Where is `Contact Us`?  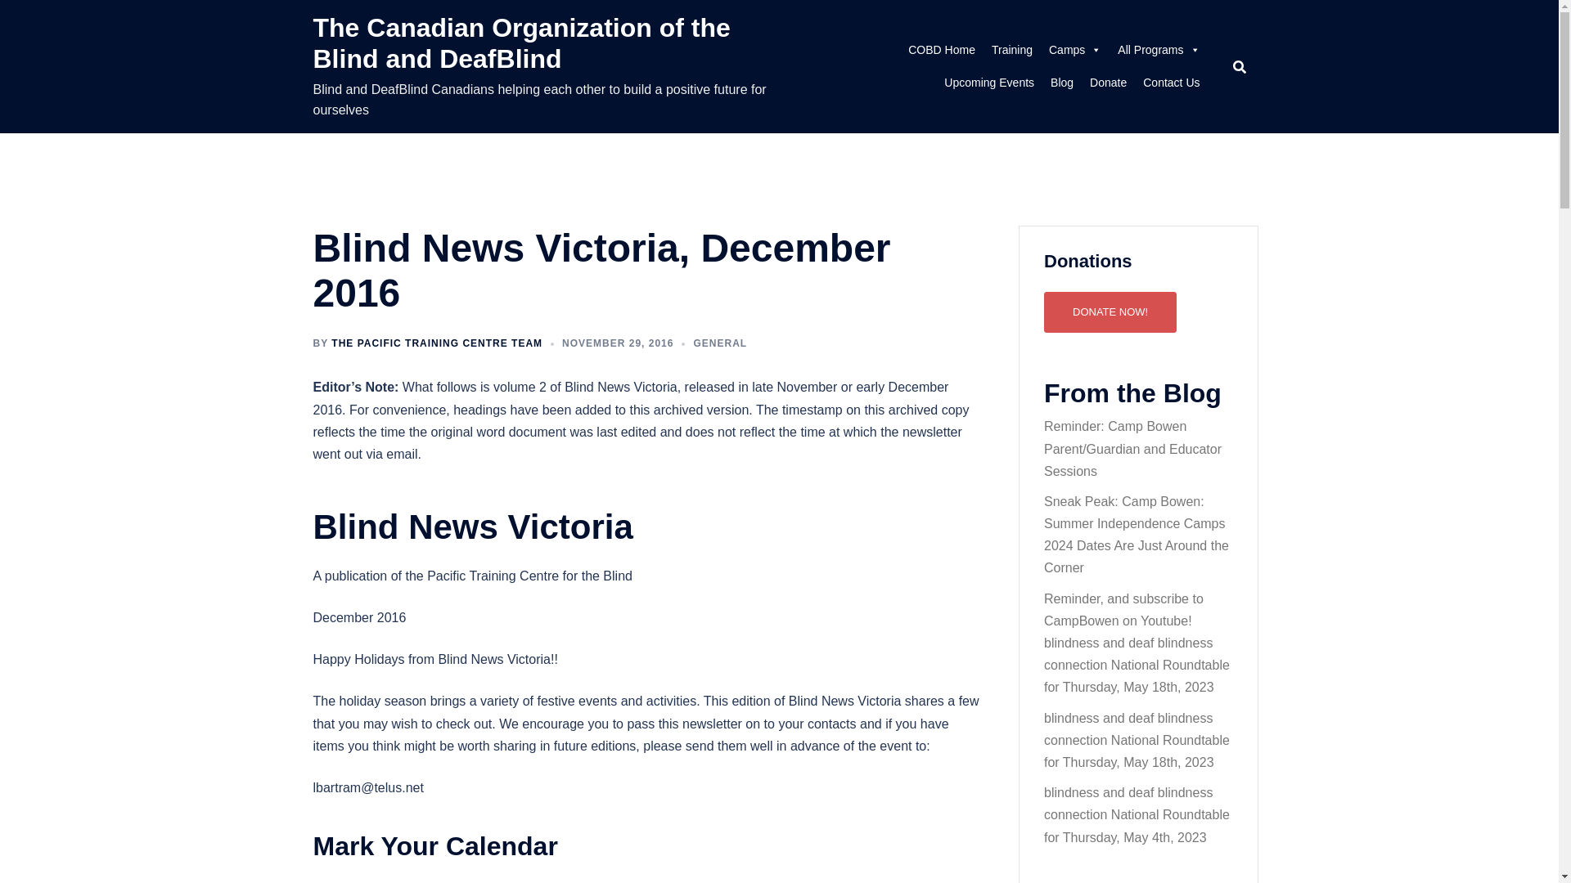
Contact Us is located at coordinates (1171, 82).